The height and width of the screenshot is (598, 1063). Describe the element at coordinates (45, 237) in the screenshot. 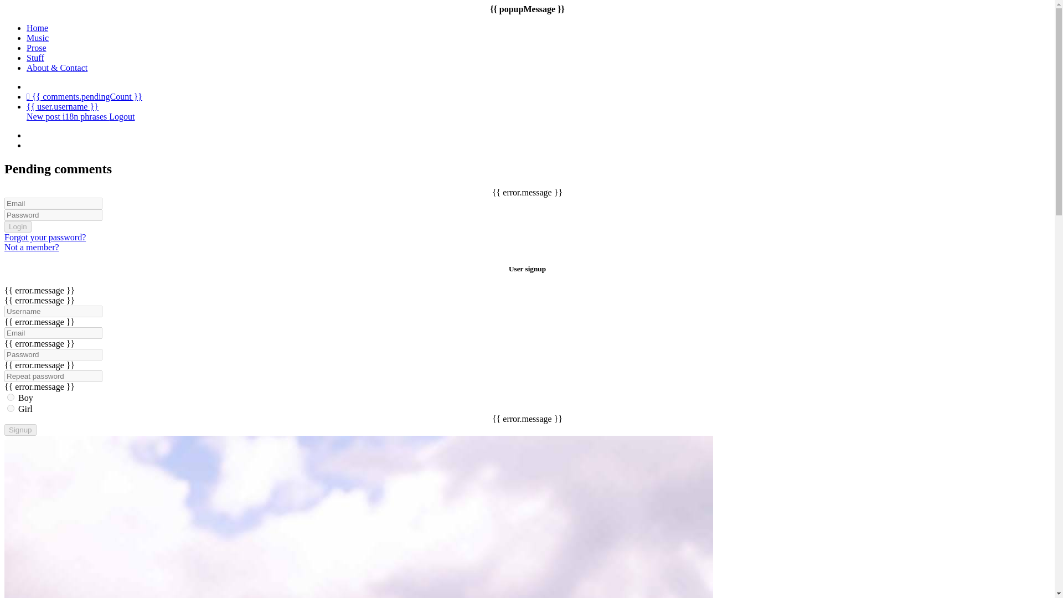

I see `Forgot your password?` at that location.